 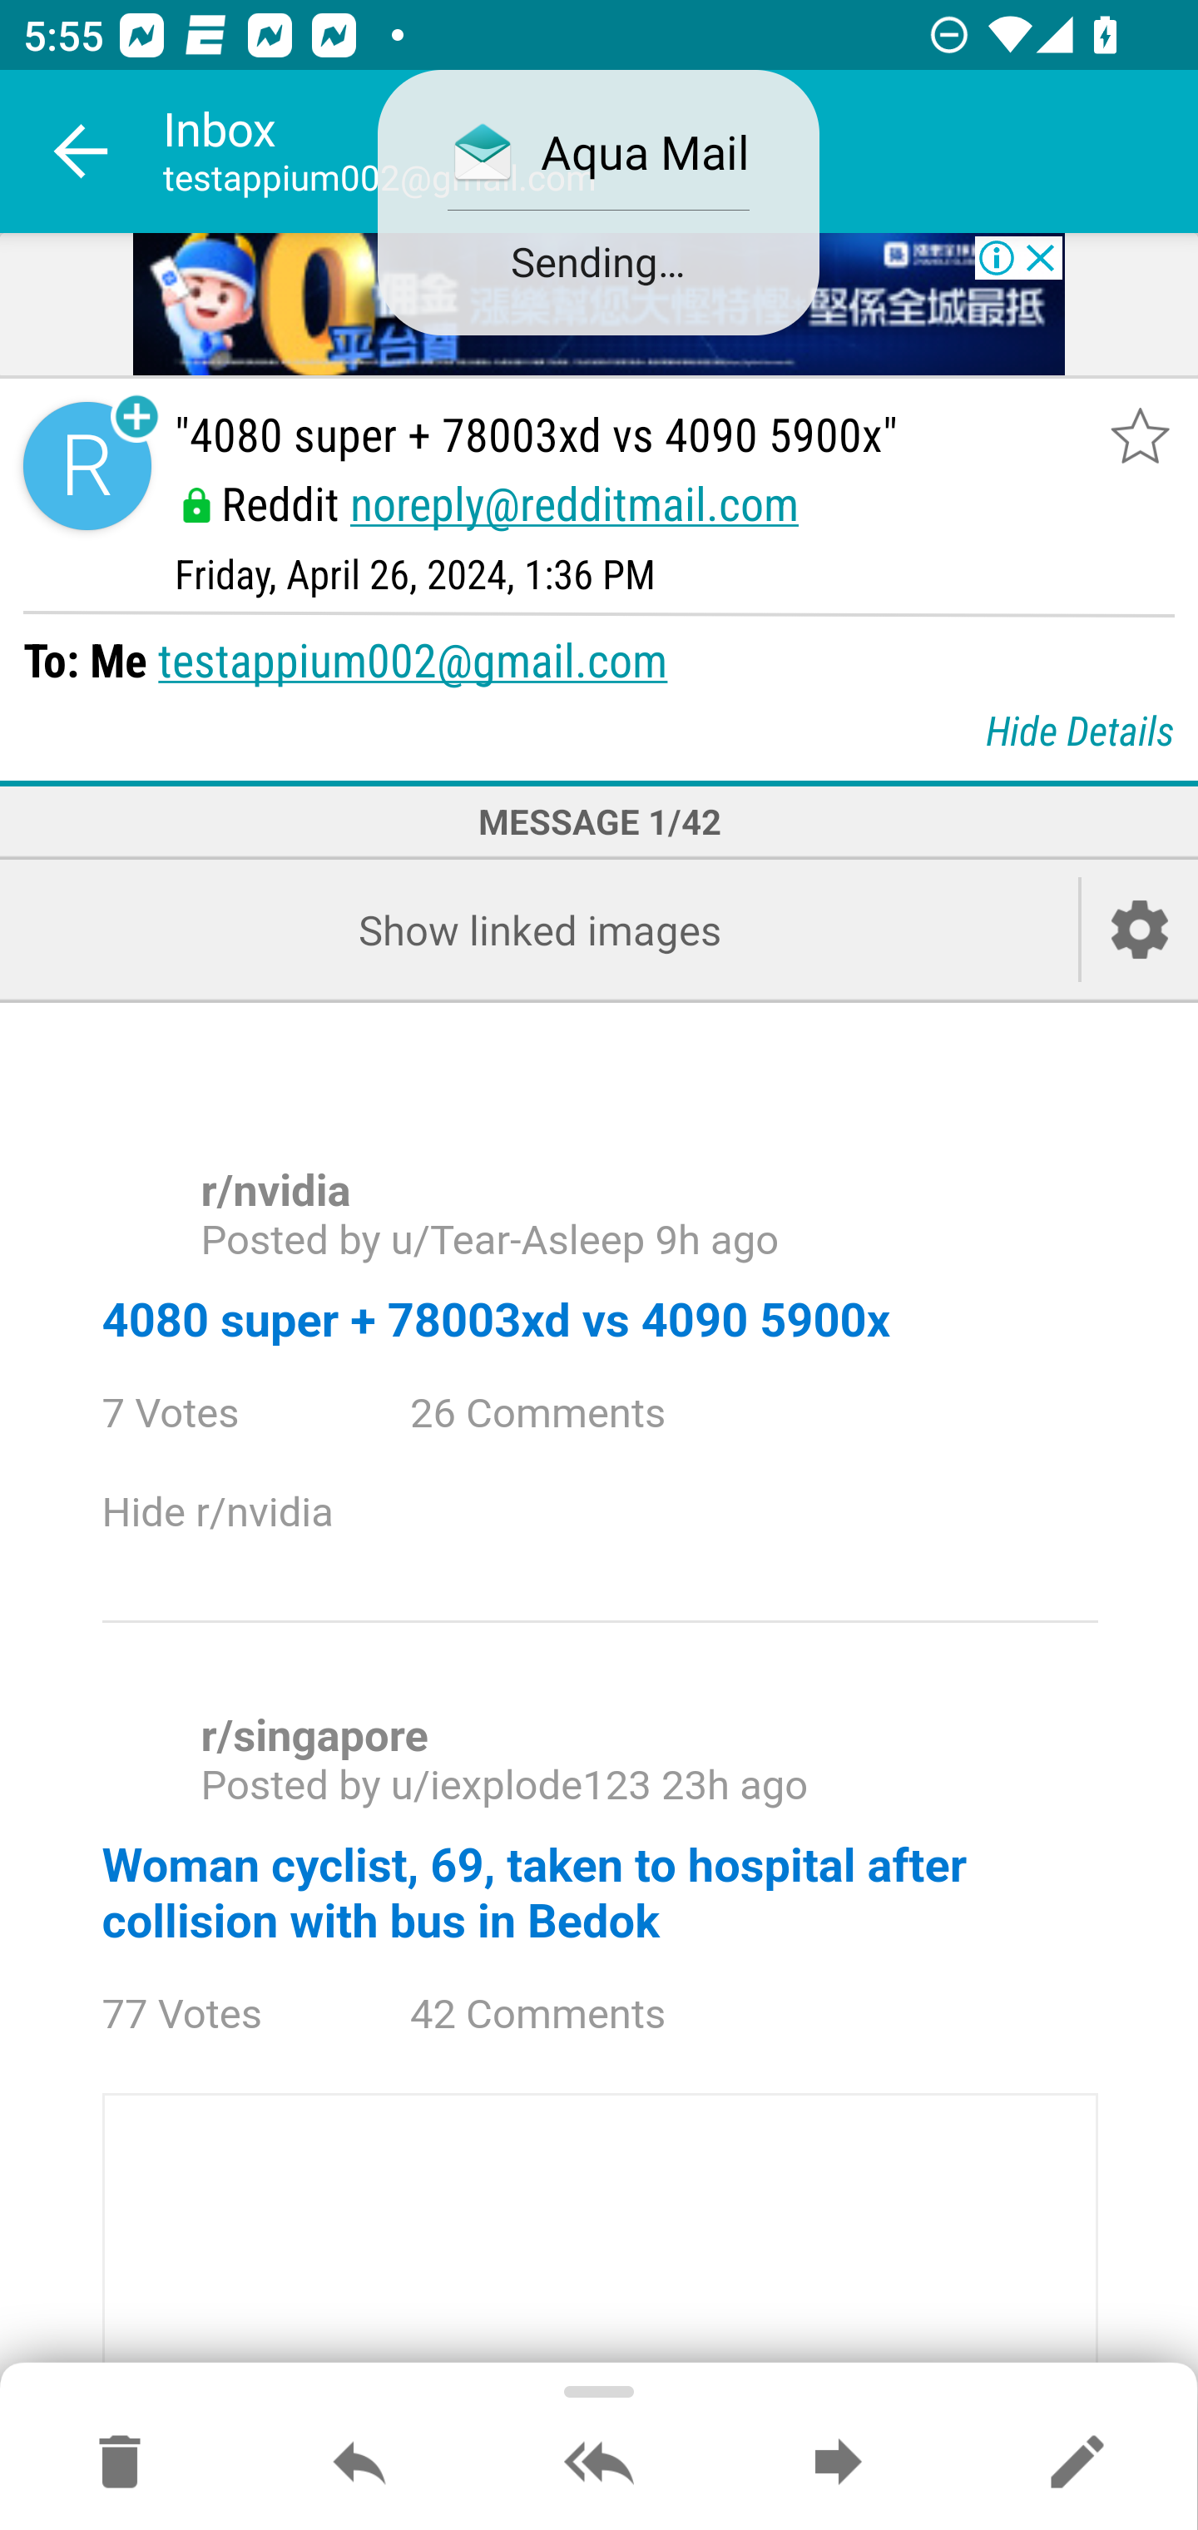 I want to click on 23h ago, so click(x=734, y=1784).